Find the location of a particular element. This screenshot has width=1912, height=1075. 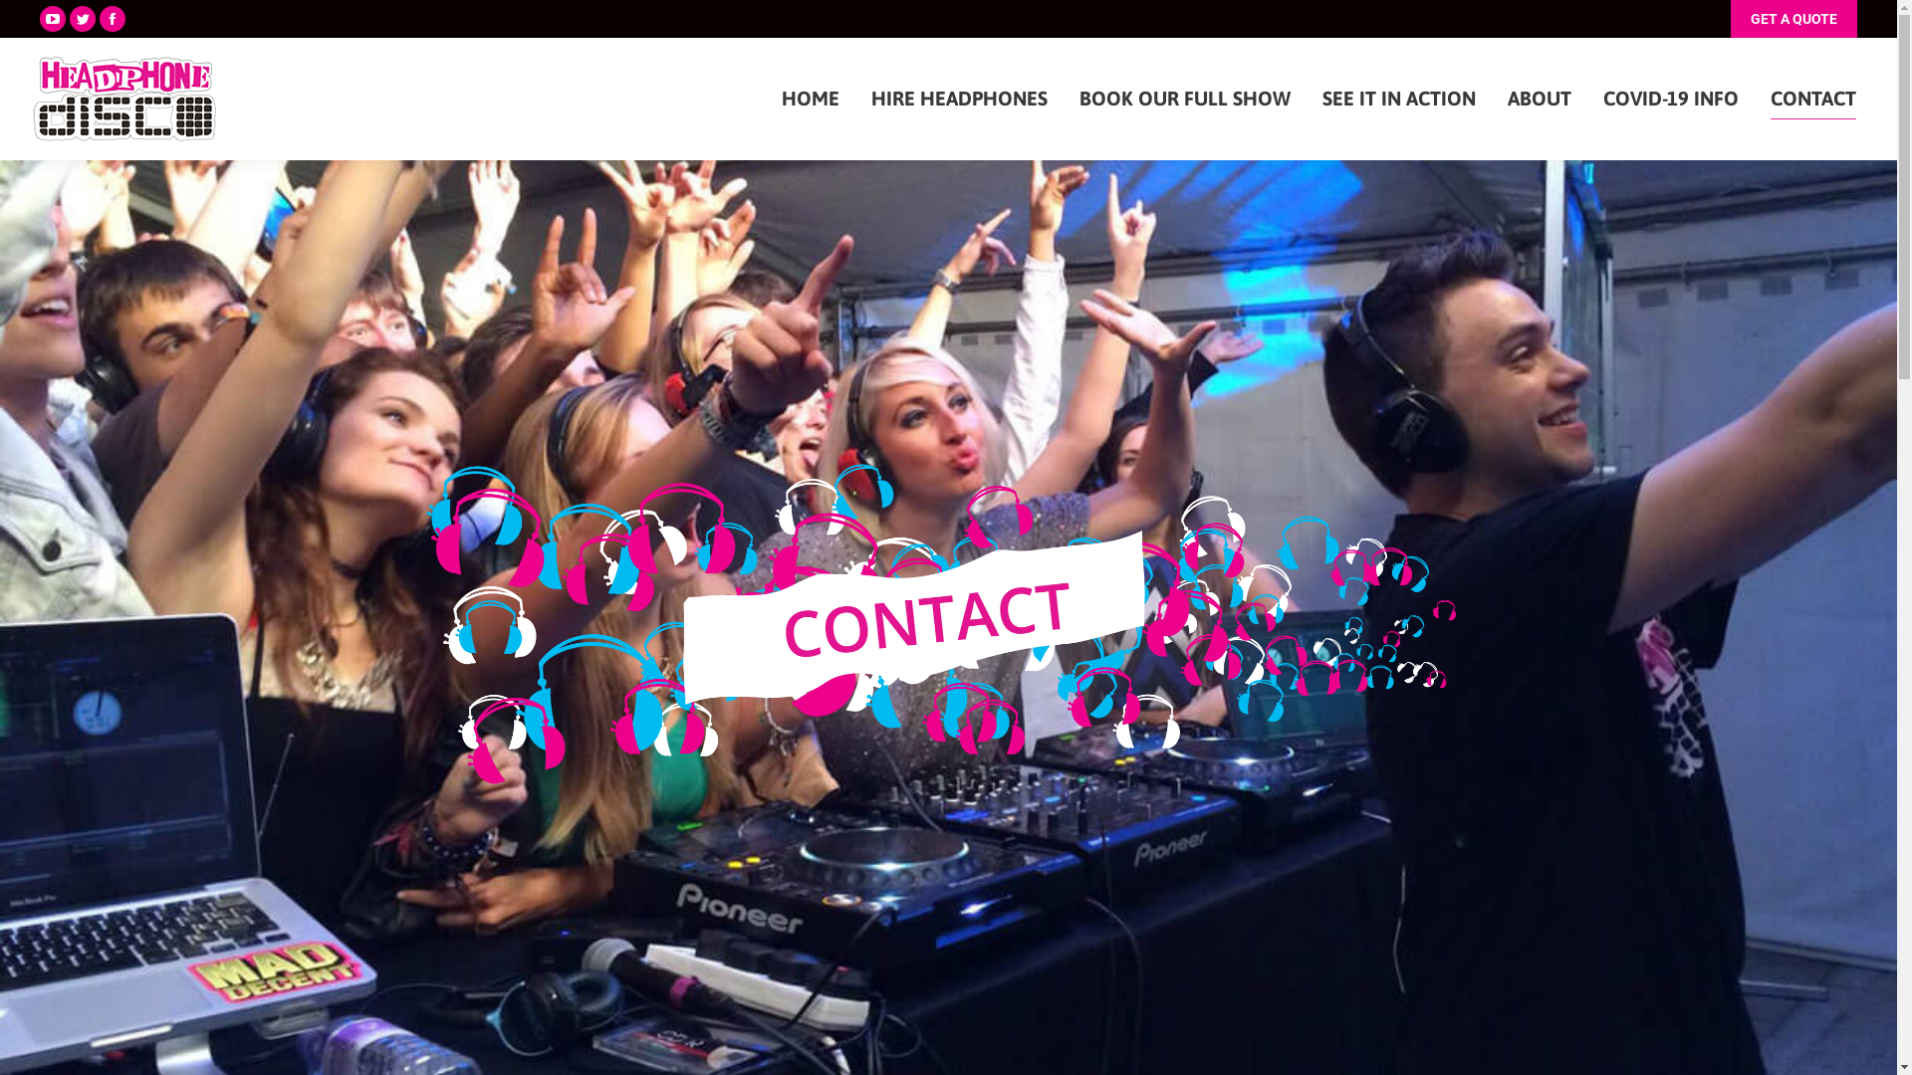

CONTACT is located at coordinates (1813, 100).